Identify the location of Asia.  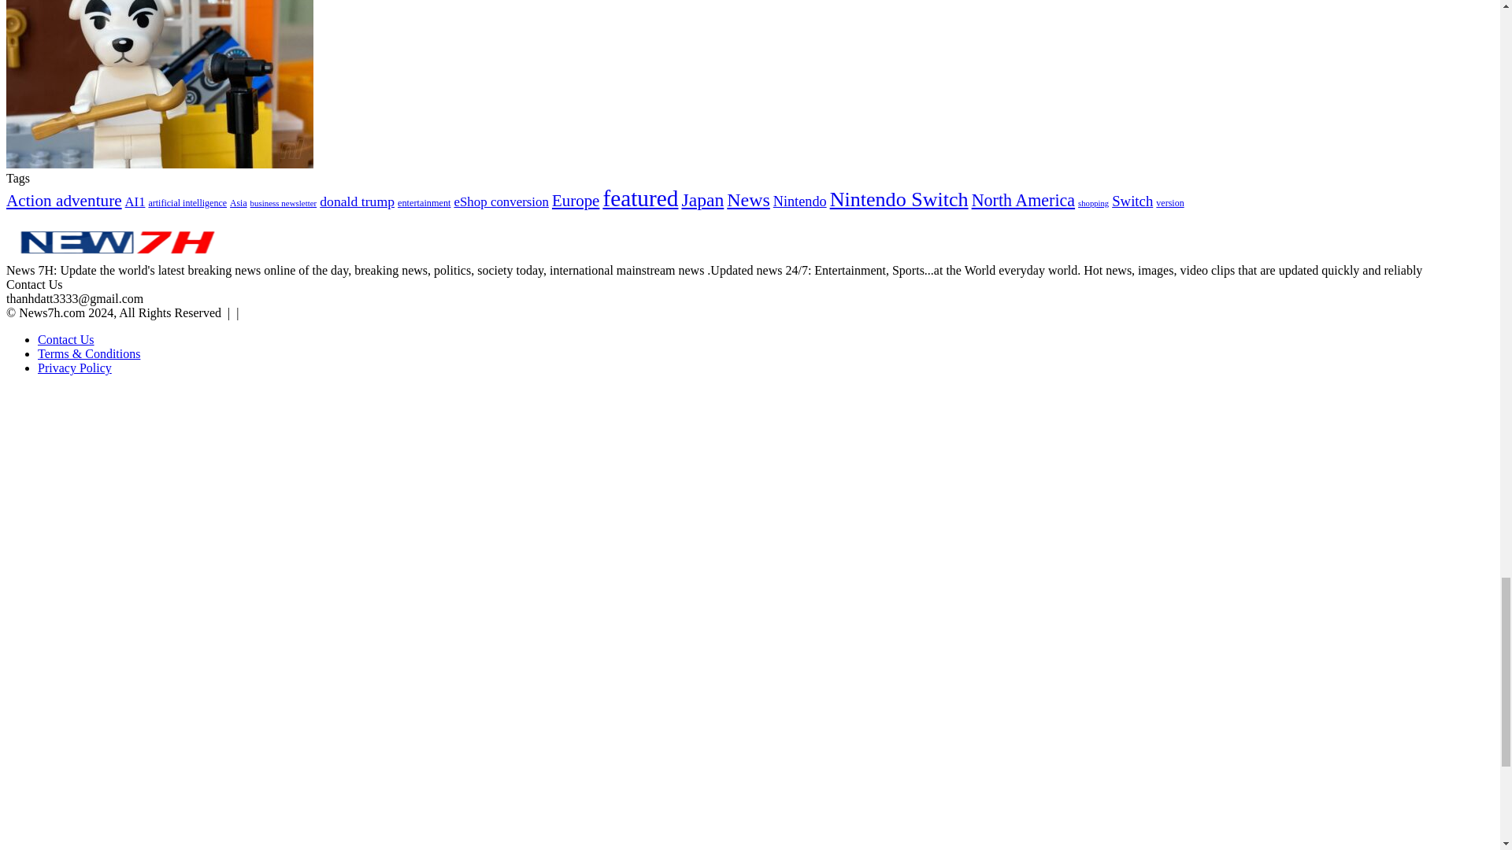
(238, 203).